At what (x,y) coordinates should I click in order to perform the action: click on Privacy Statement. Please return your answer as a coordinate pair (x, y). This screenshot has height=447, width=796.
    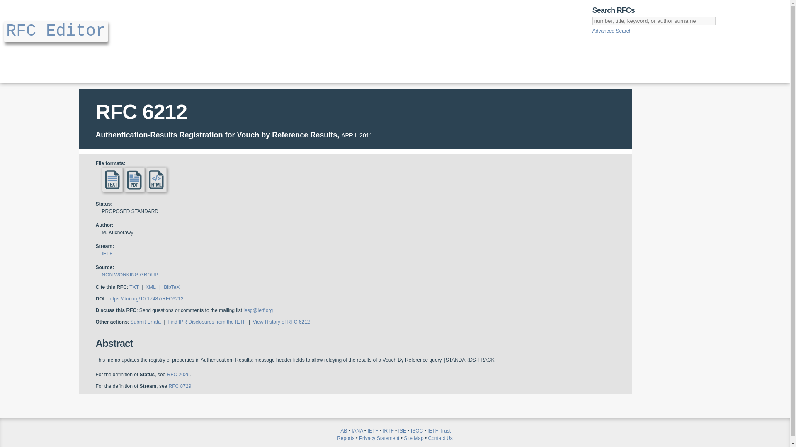
    Looking at the image, I should click on (379, 438).